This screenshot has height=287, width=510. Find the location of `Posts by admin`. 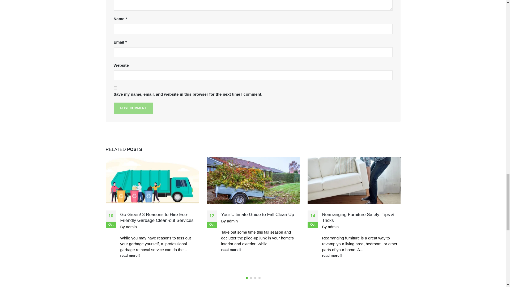

Posts by admin is located at coordinates (333, 226).